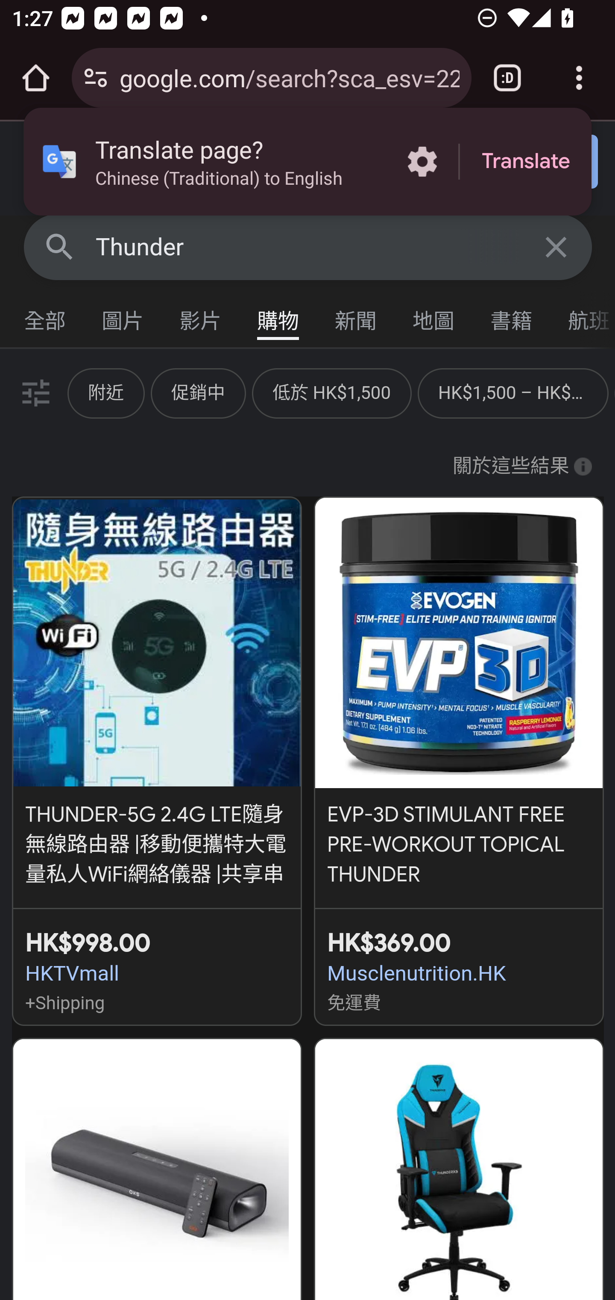 The width and height of the screenshot is (615, 1300). I want to click on 主選單, so click(45, 168).